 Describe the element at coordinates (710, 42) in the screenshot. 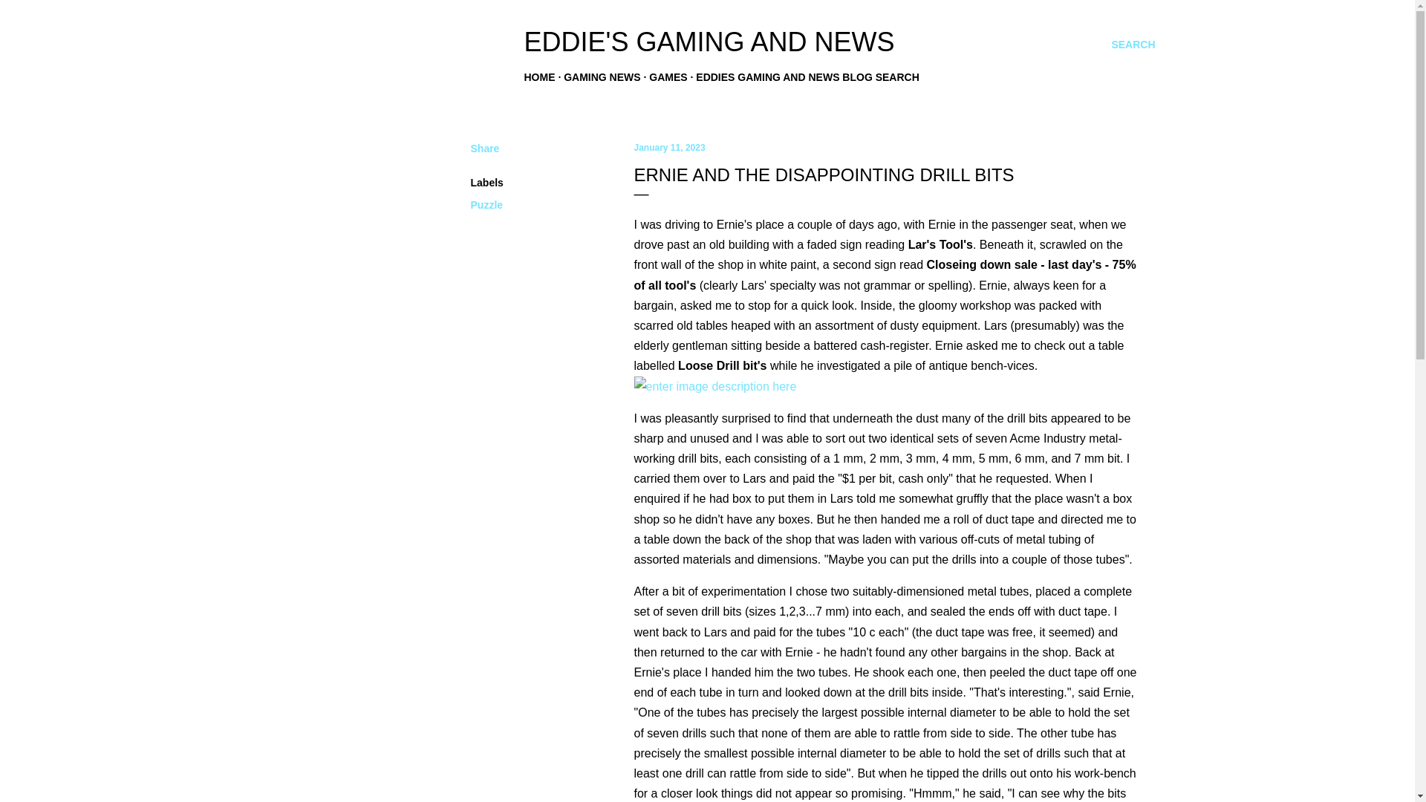

I see `EDDIE'S GAMING AND NEWS` at that location.